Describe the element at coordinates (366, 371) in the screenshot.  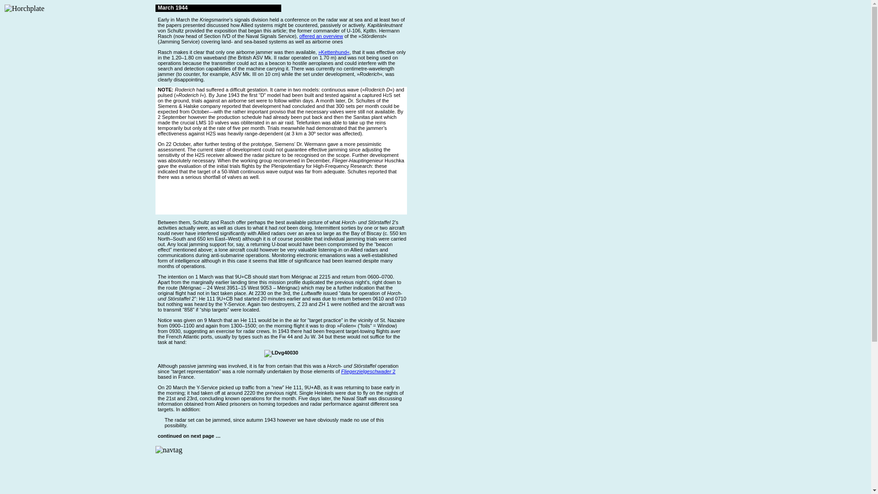
I see `Fliegerzielgeschwader` at that location.